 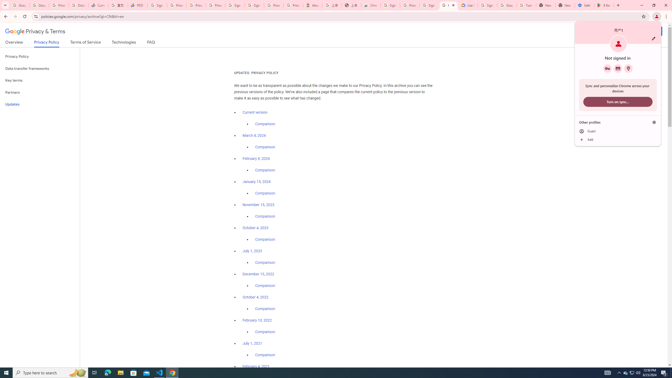 I want to click on Action Center, 2 new notifications, so click(x=664, y=373).